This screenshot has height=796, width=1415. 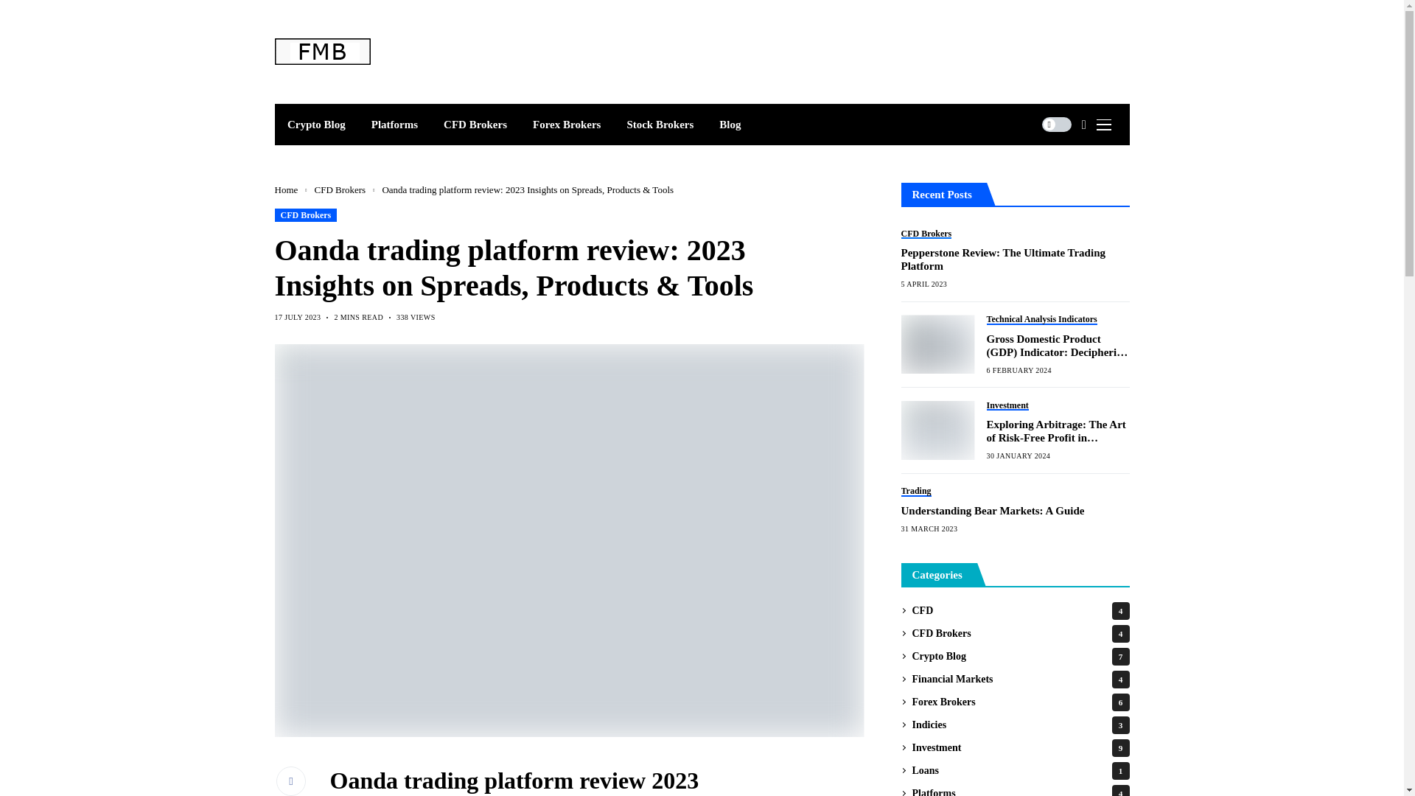 I want to click on Forex Brokers, so click(x=567, y=124).